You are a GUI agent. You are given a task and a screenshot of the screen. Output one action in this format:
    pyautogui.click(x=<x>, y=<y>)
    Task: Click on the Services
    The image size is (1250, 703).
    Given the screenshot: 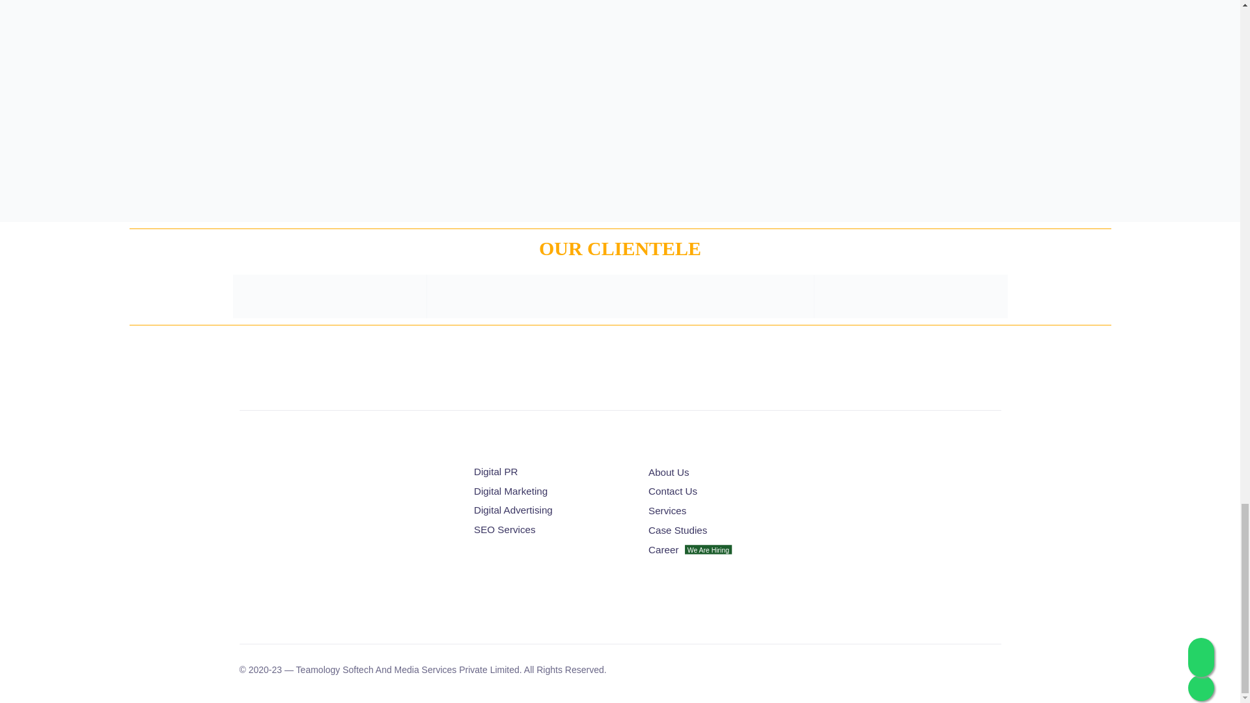 What is the action you would take?
    pyautogui.click(x=729, y=512)
    